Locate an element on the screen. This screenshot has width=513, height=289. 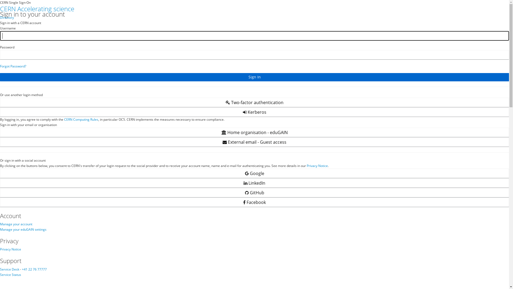
Privacy Notice is located at coordinates (11, 249).